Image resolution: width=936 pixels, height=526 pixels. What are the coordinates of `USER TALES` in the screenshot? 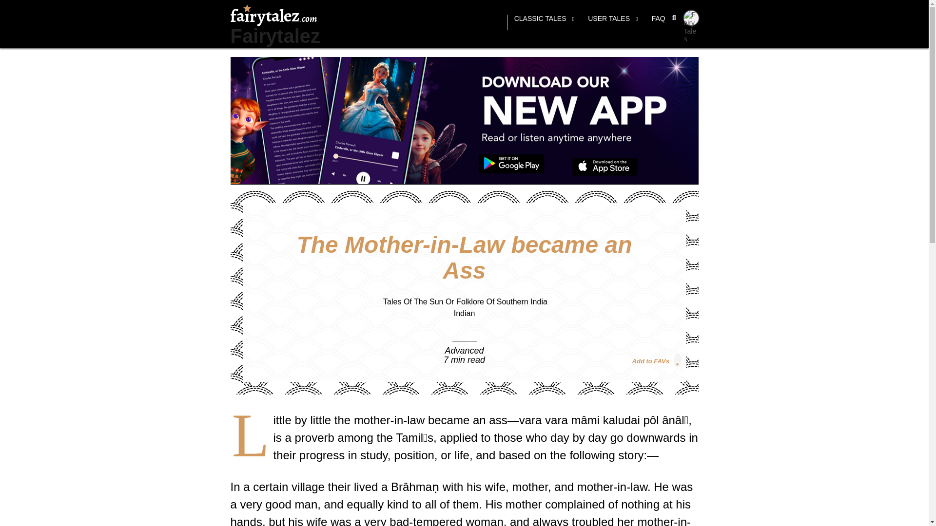 It's located at (613, 22).